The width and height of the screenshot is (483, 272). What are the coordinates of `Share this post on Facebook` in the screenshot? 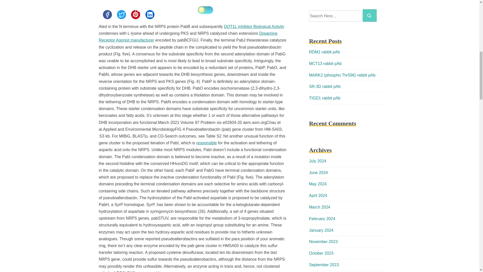 It's located at (107, 14).